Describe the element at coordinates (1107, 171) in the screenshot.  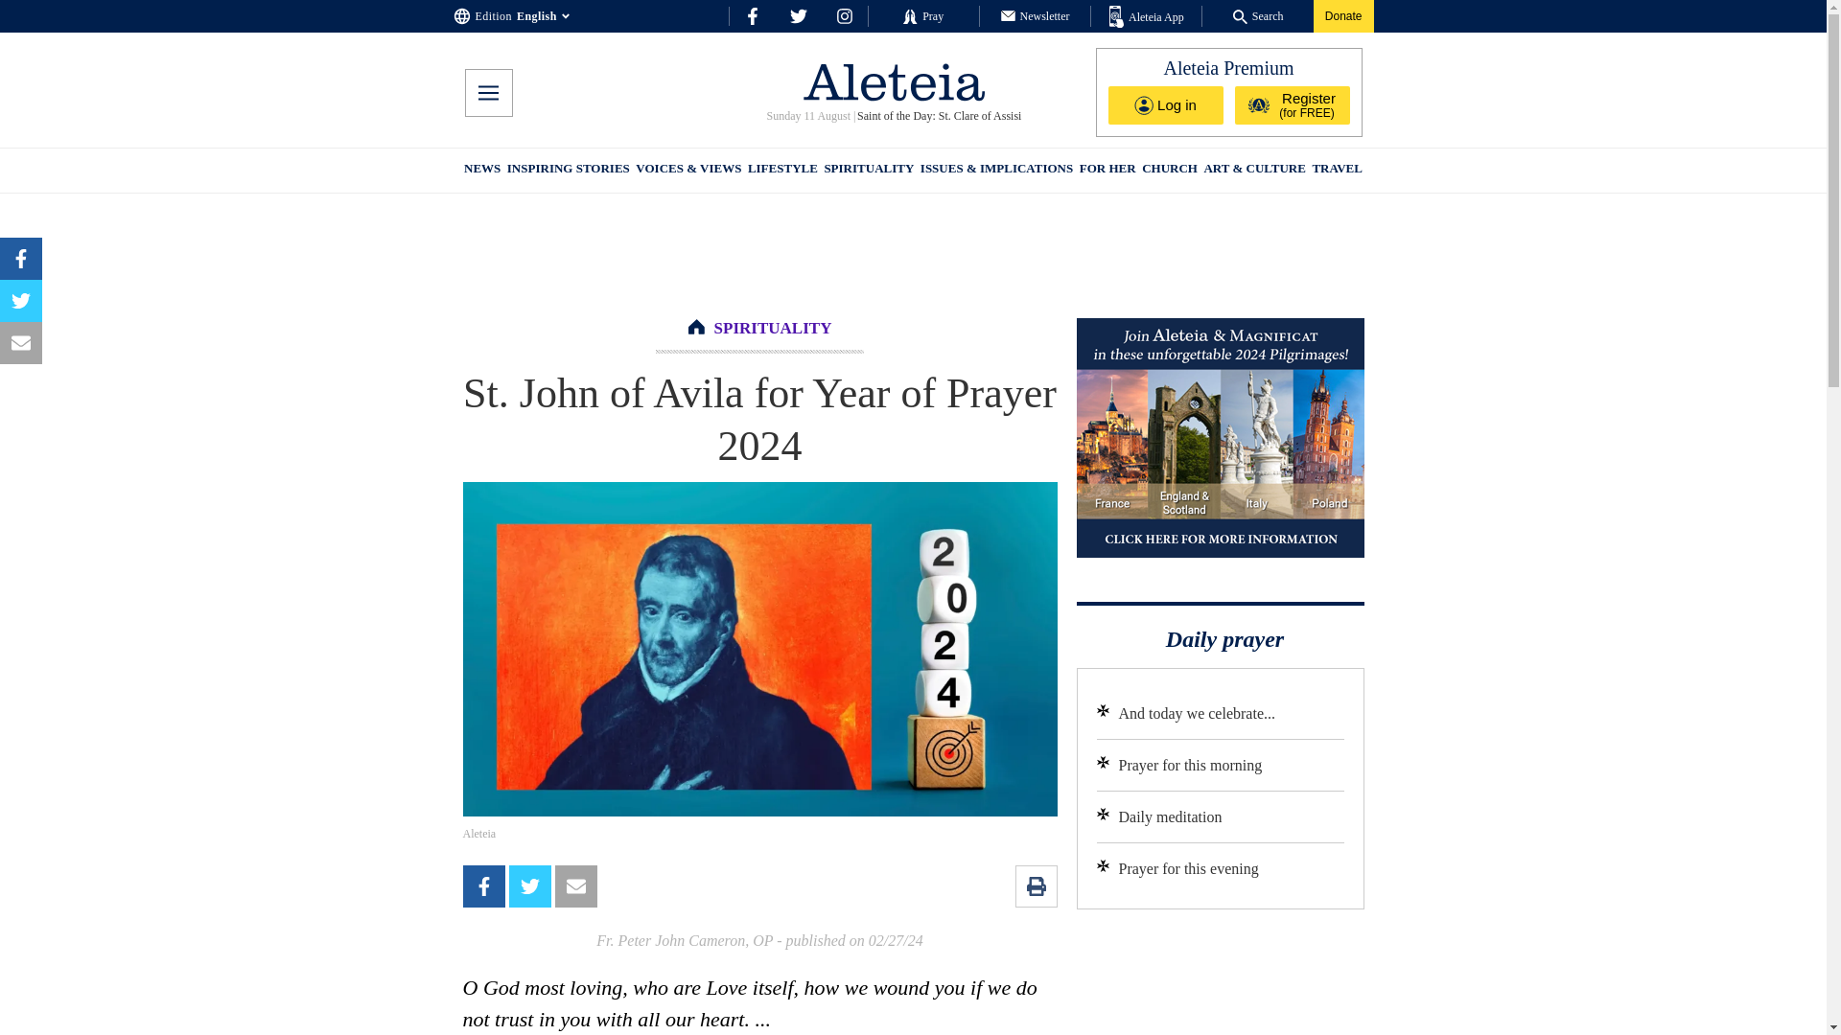
I see `FOR HER` at that location.